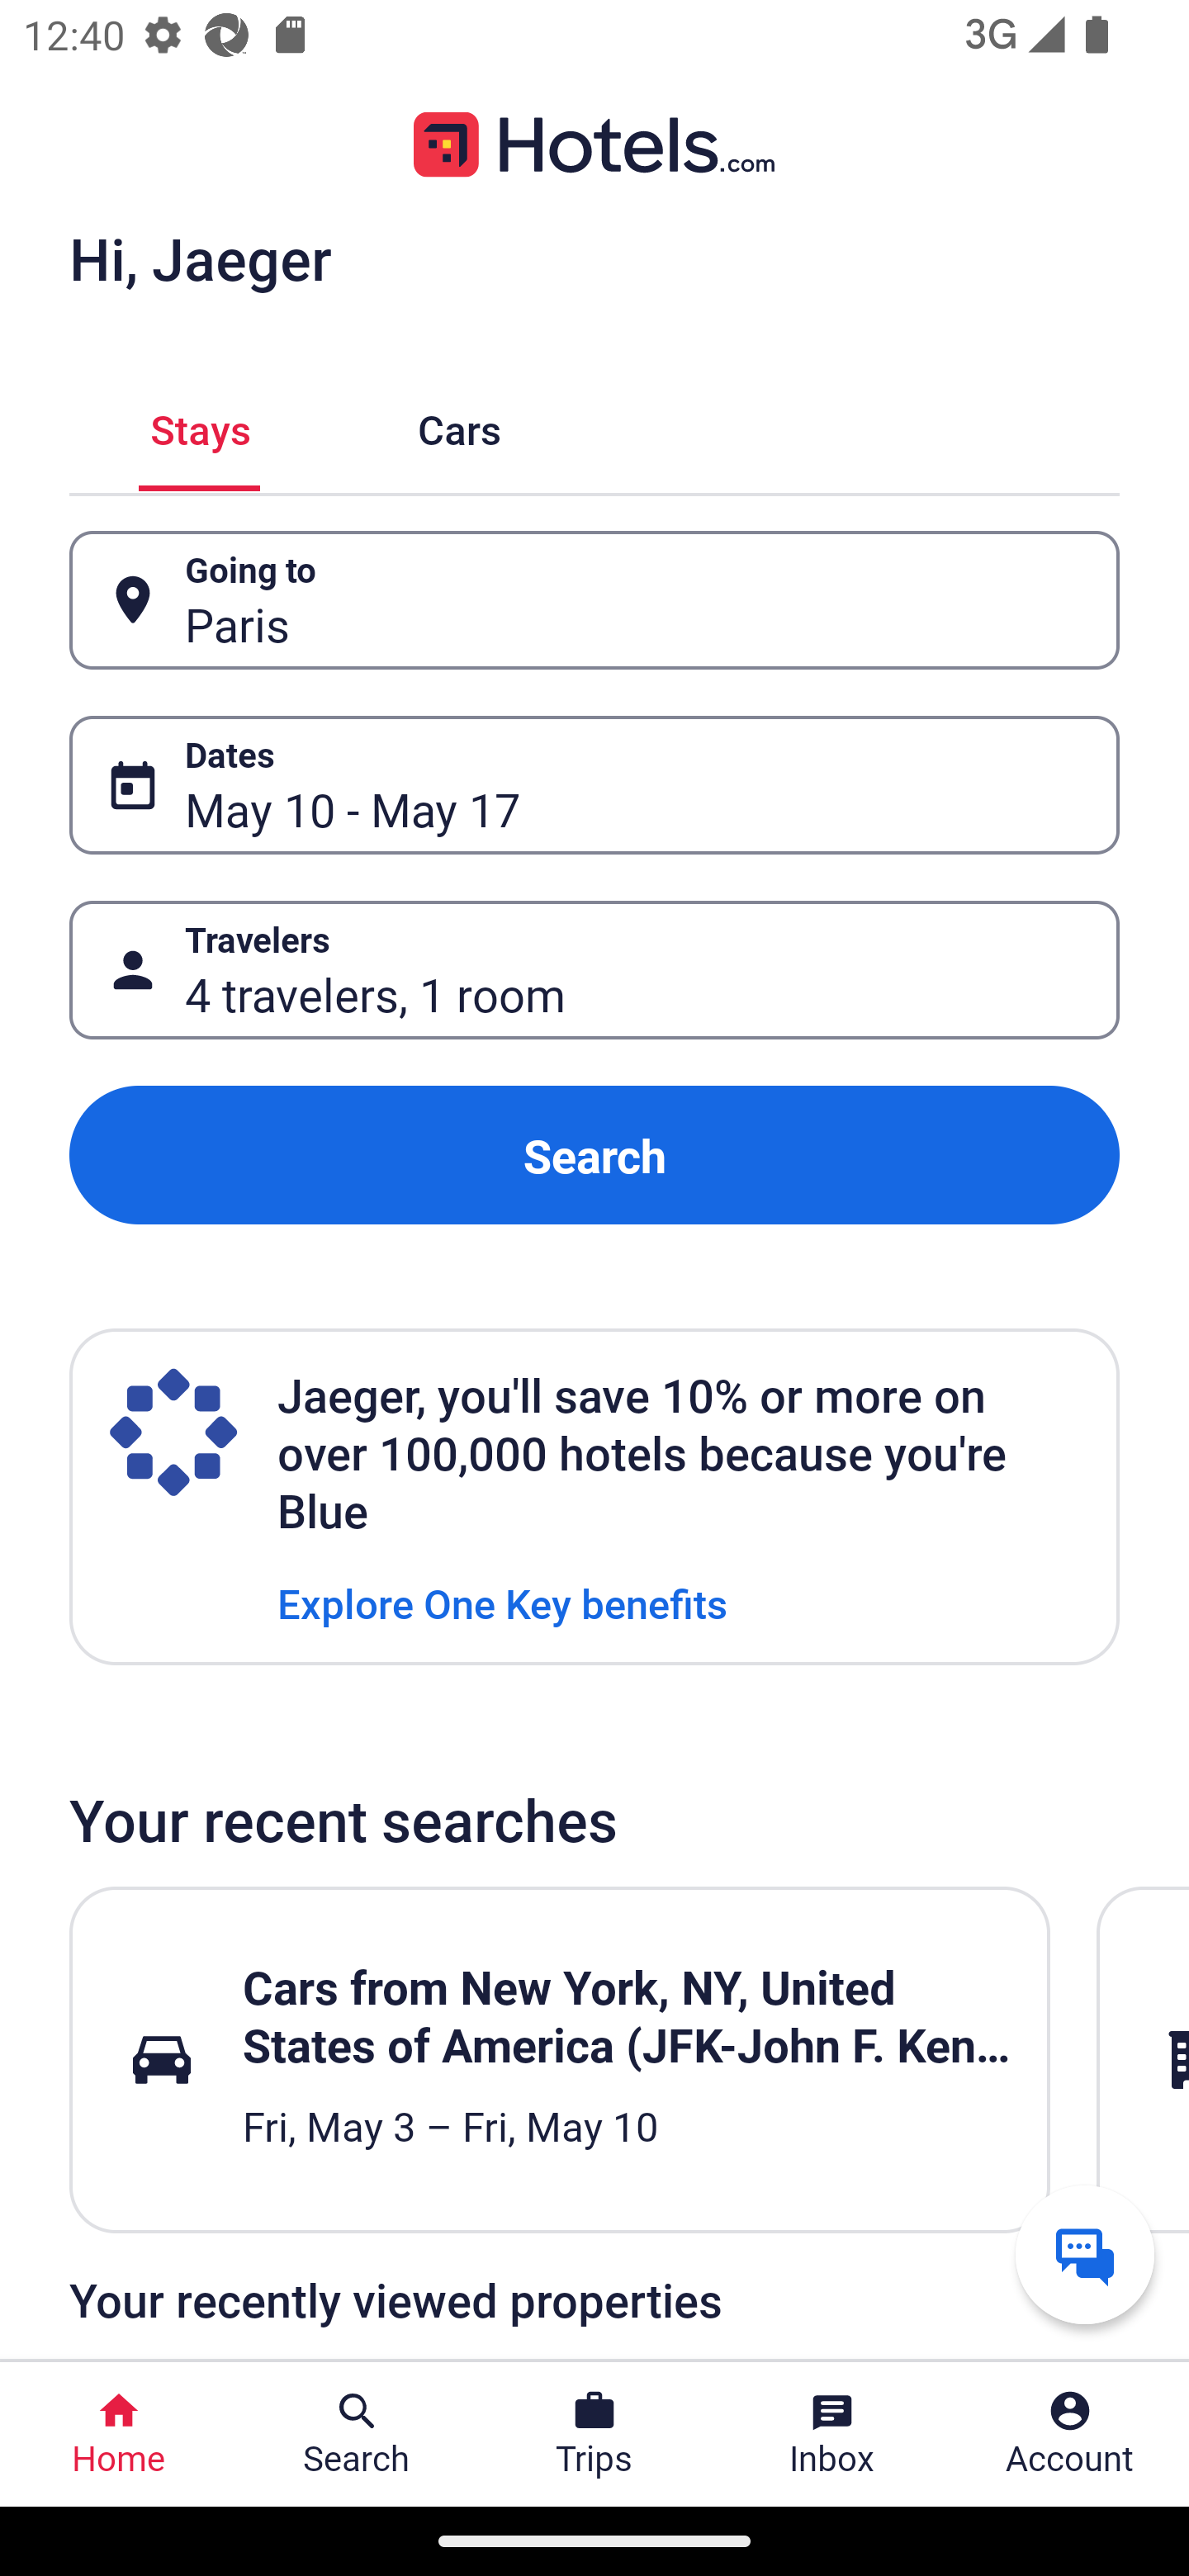 The height and width of the screenshot is (2576, 1189). Describe the element at coordinates (594, 1154) in the screenshot. I see `Search` at that location.